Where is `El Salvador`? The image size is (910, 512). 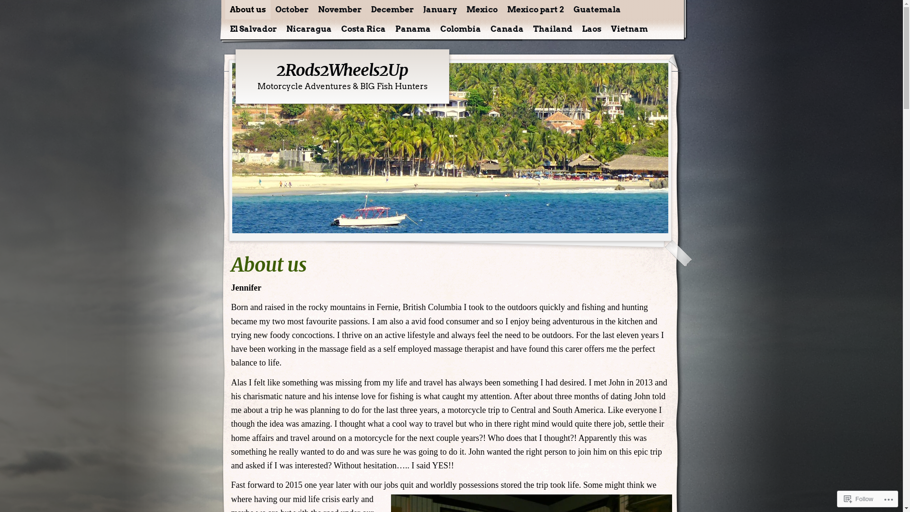
El Salvador is located at coordinates (253, 29).